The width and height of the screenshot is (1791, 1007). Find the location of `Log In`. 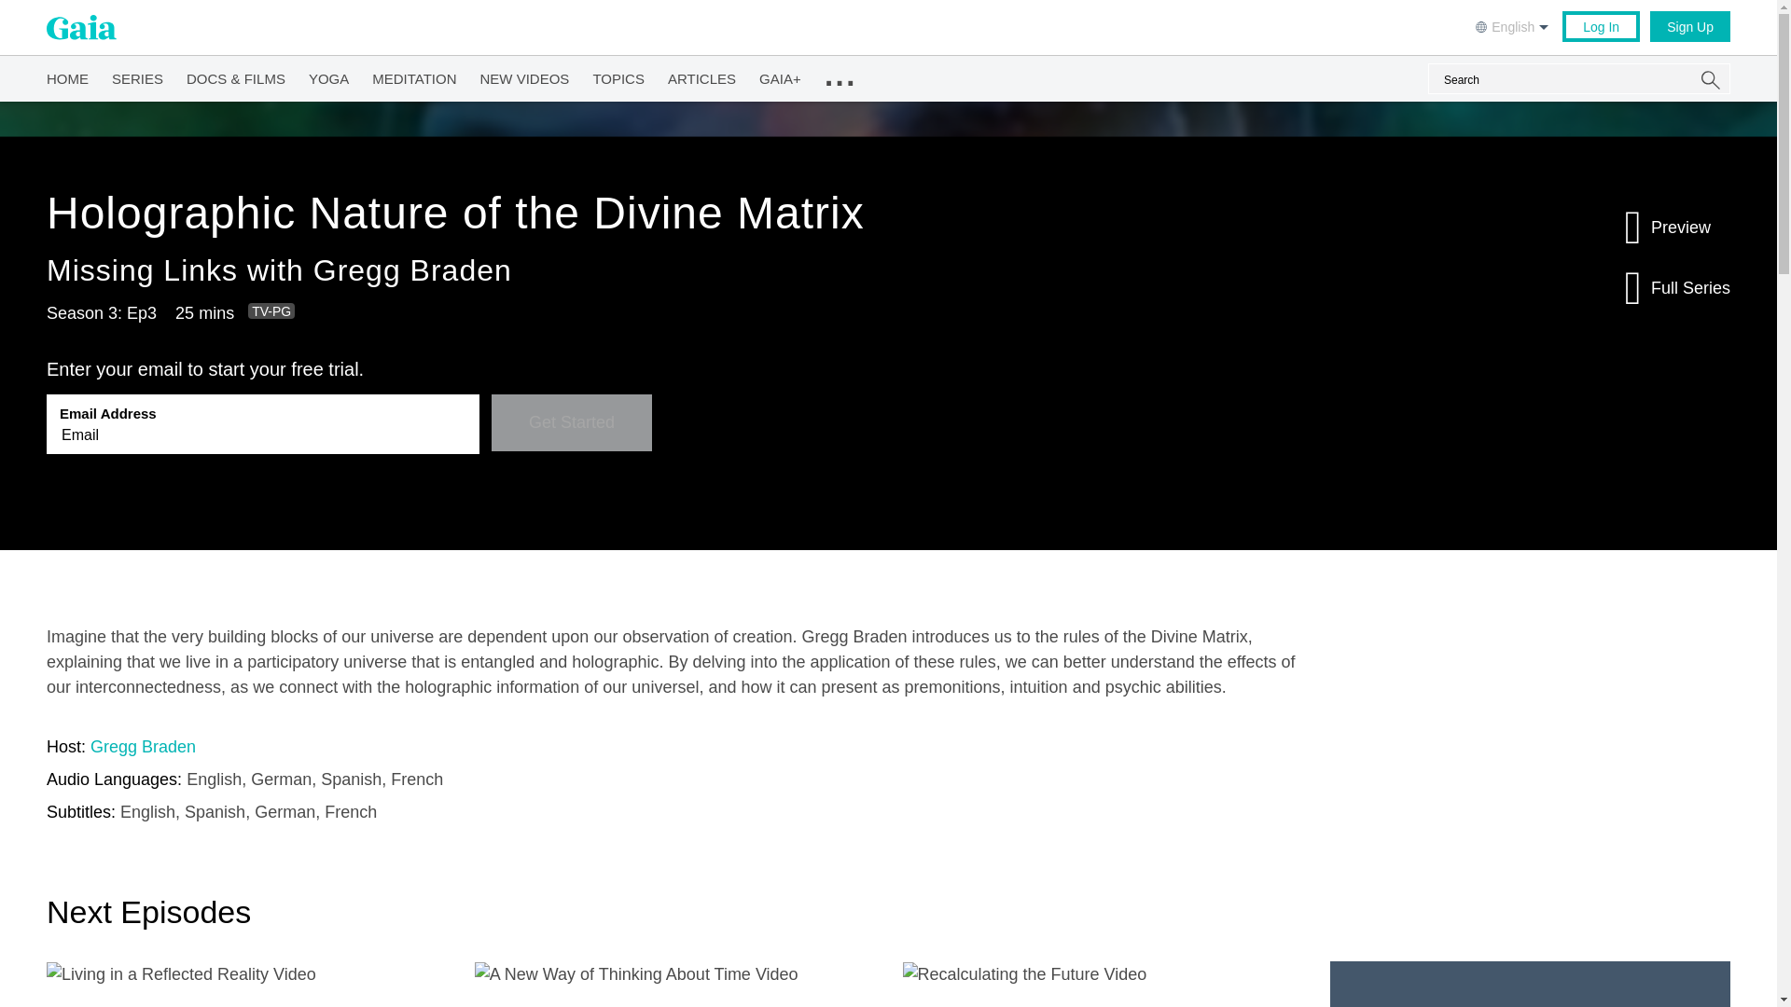

Log In is located at coordinates (1601, 26).